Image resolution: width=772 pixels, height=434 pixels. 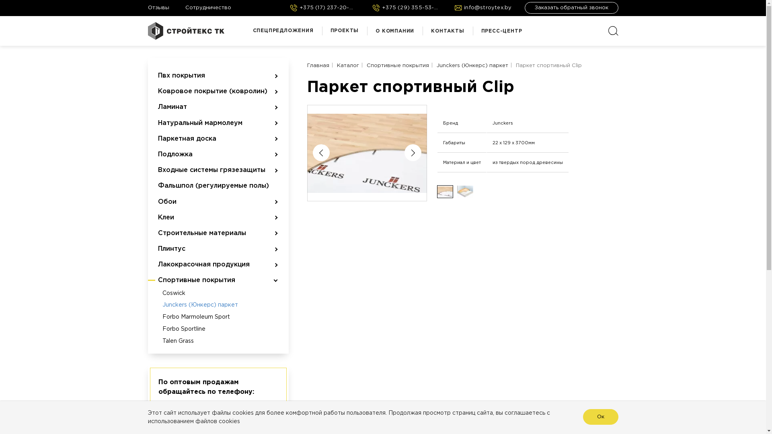 I want to click on Forbo Sportline, so click(x=219, y=330).